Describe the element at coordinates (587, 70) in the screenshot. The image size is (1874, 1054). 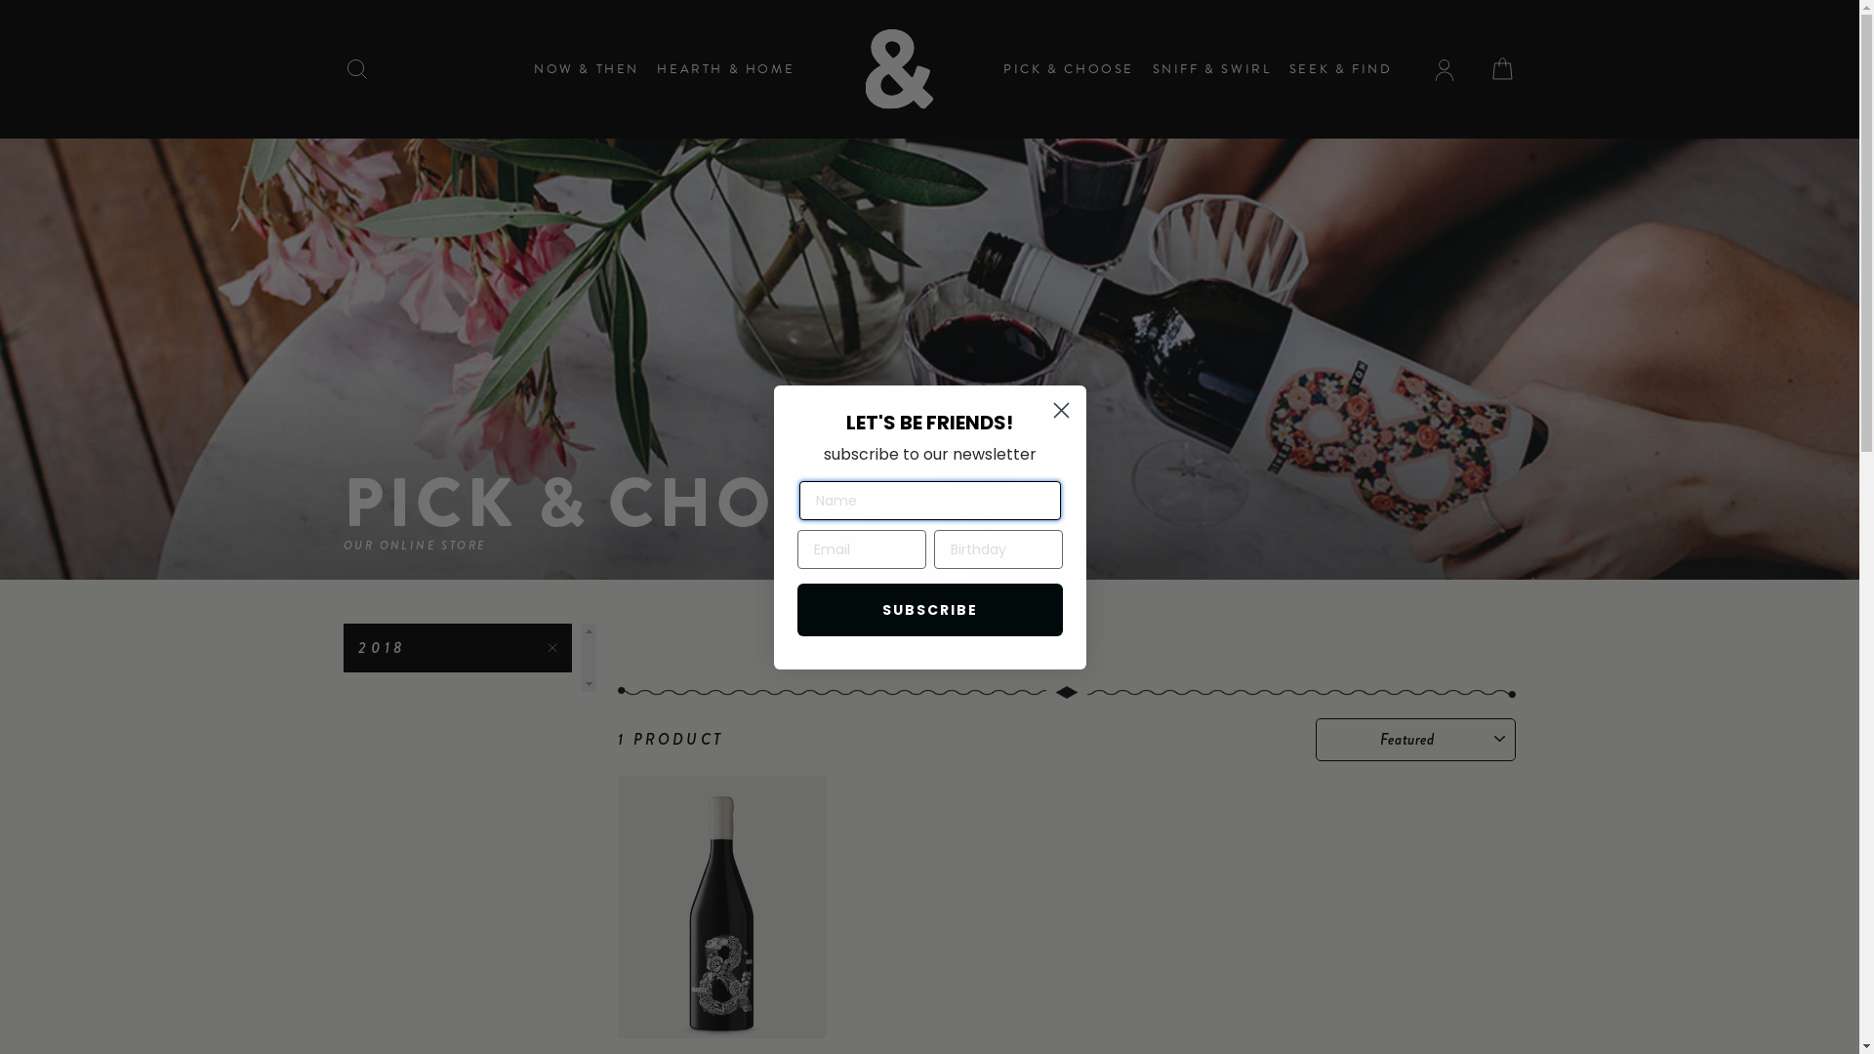
I see `NOW & THEN` at that location.